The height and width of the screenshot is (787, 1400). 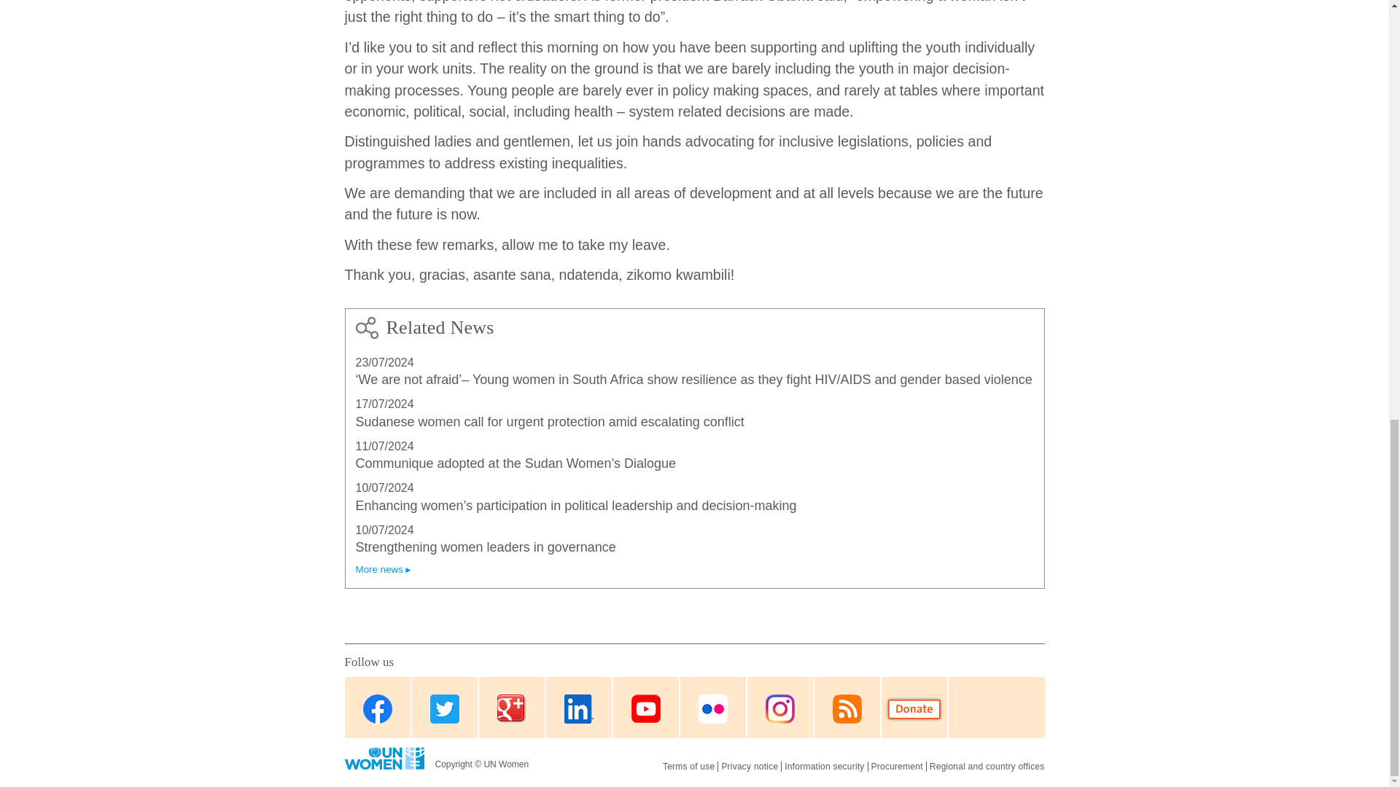 I want to click on UN Women, so click(x=384, y=758).